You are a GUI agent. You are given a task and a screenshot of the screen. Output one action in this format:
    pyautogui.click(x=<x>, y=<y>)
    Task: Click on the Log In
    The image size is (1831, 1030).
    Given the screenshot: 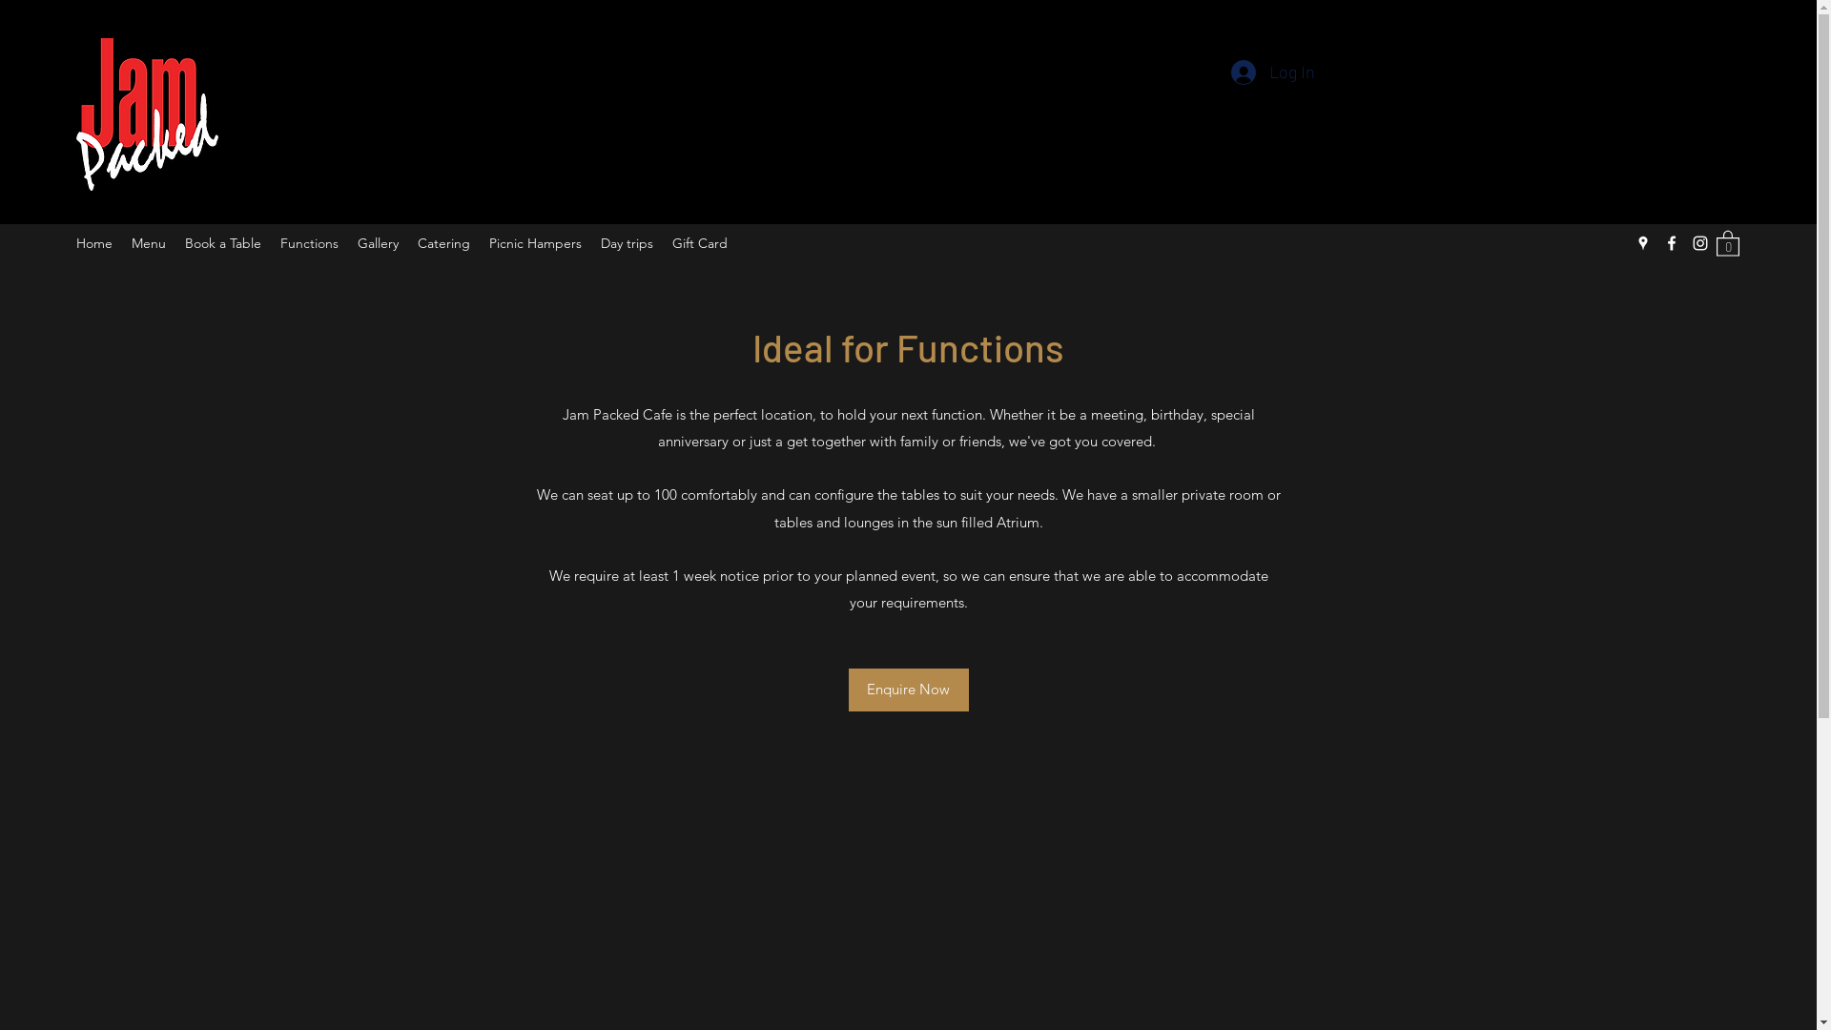 What is the action you would take?
    pyautogui.click(x=1272, y=72)
    